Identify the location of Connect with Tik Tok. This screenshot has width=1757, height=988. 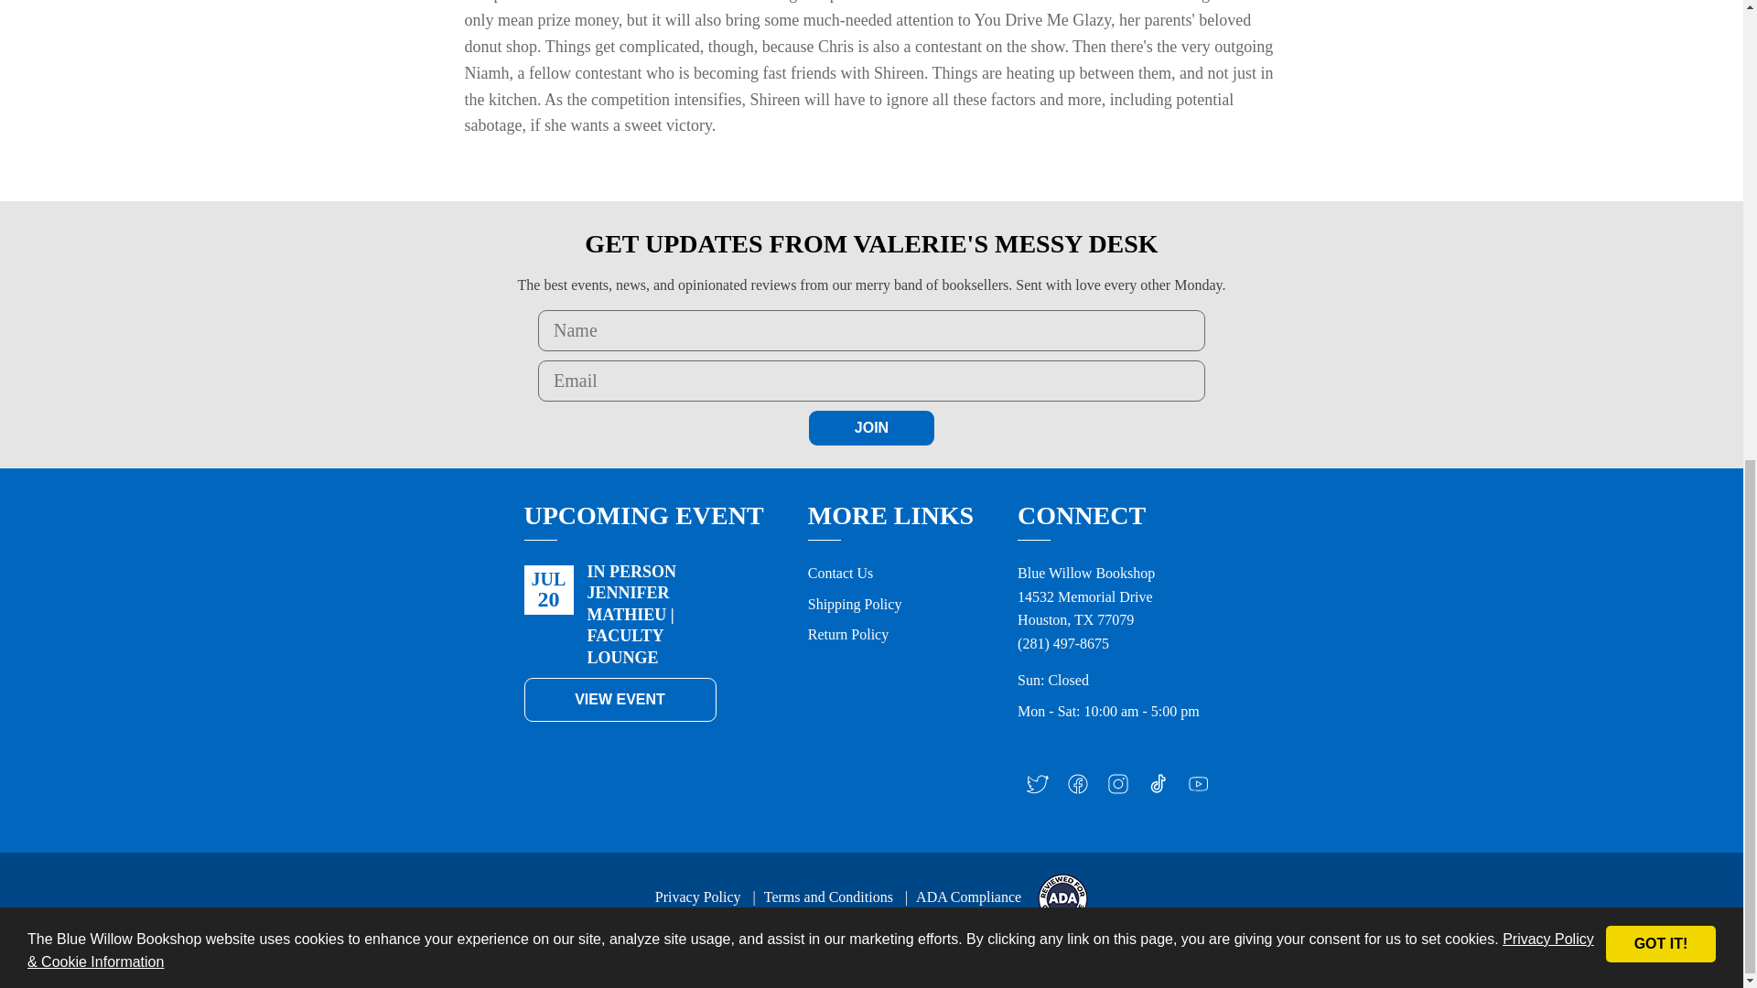
(1159, 789).